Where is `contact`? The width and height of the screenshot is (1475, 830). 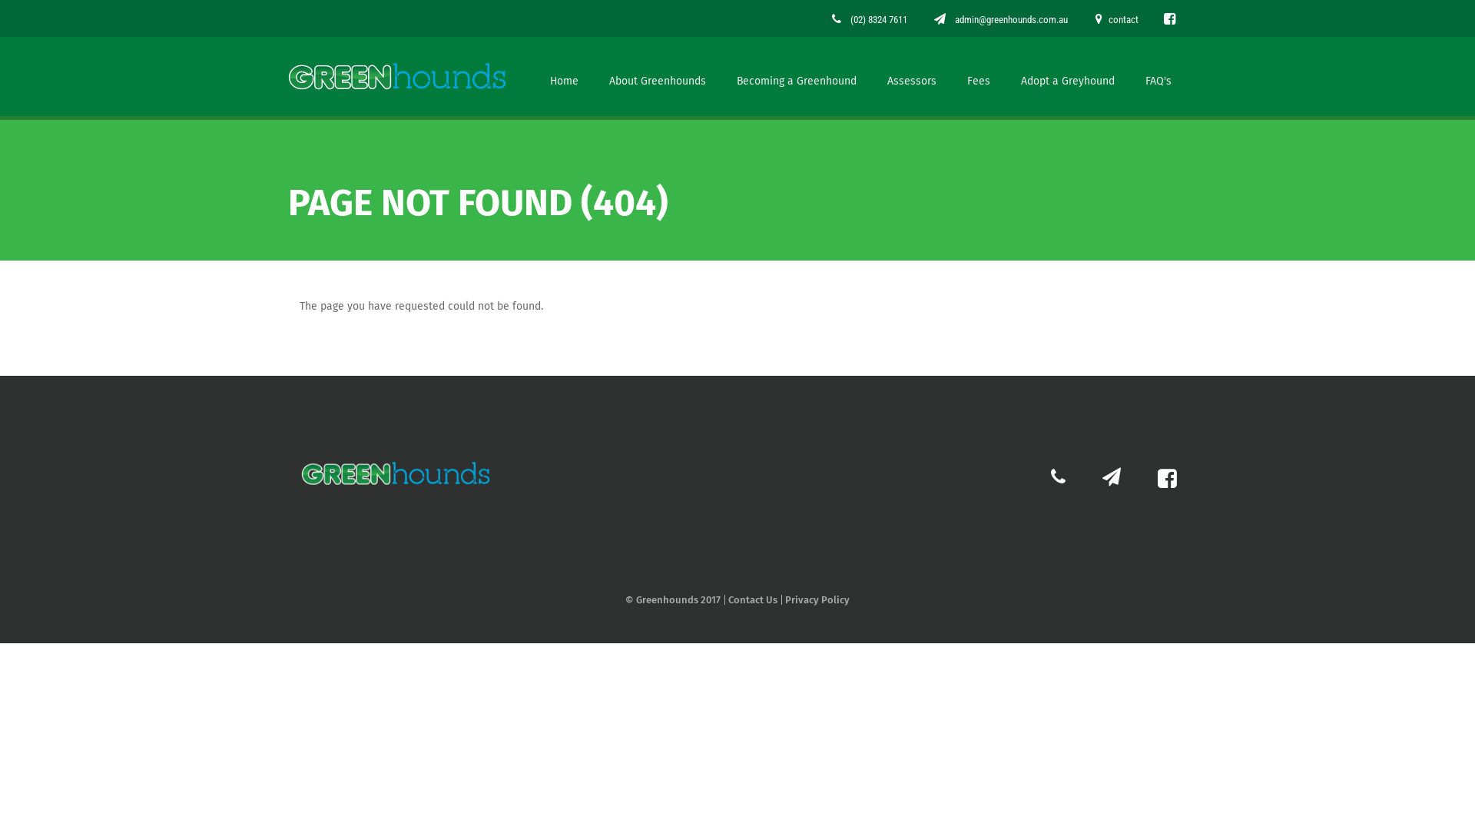 contact is located at coordinates (1117, 20).